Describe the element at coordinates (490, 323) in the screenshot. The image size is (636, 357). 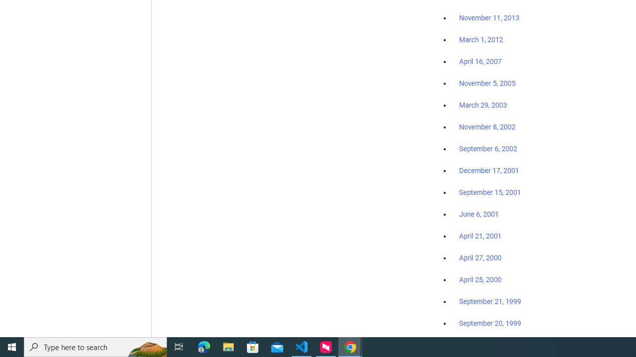
I see `September 20, 1999` at that location.